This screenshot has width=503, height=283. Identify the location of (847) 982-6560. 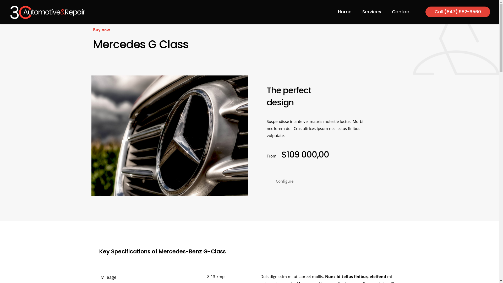
(228, 145).